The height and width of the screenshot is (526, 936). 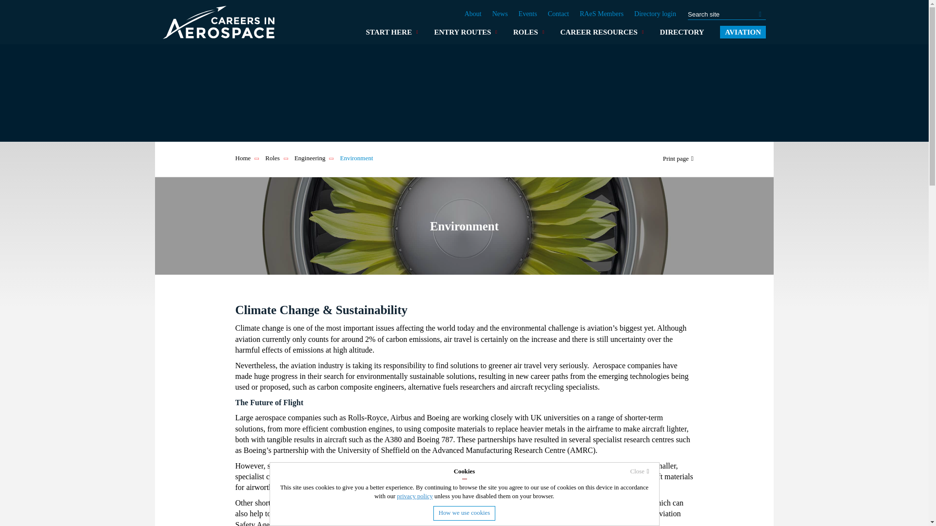 I want to click on Events, so click(x=527, y=14).